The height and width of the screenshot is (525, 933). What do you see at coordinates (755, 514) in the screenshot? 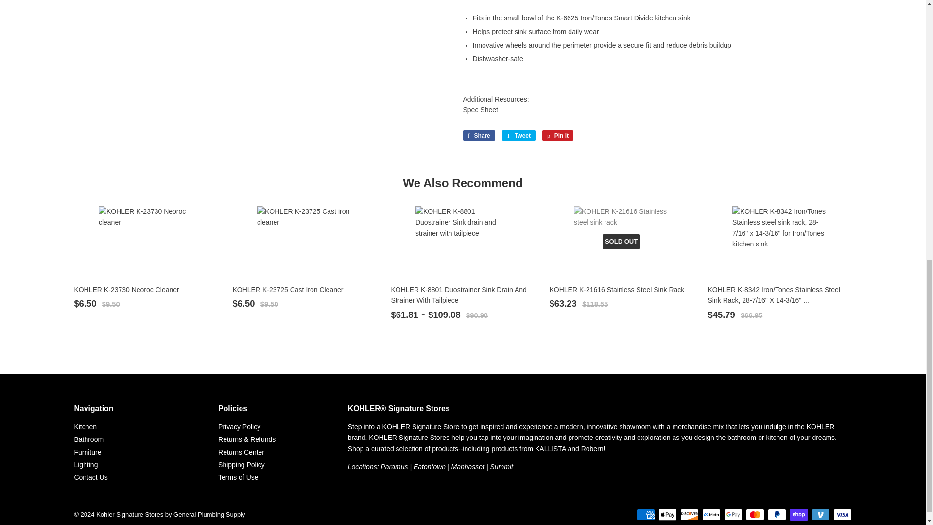
I see `Mastercard` at bounding box center [755, 514].